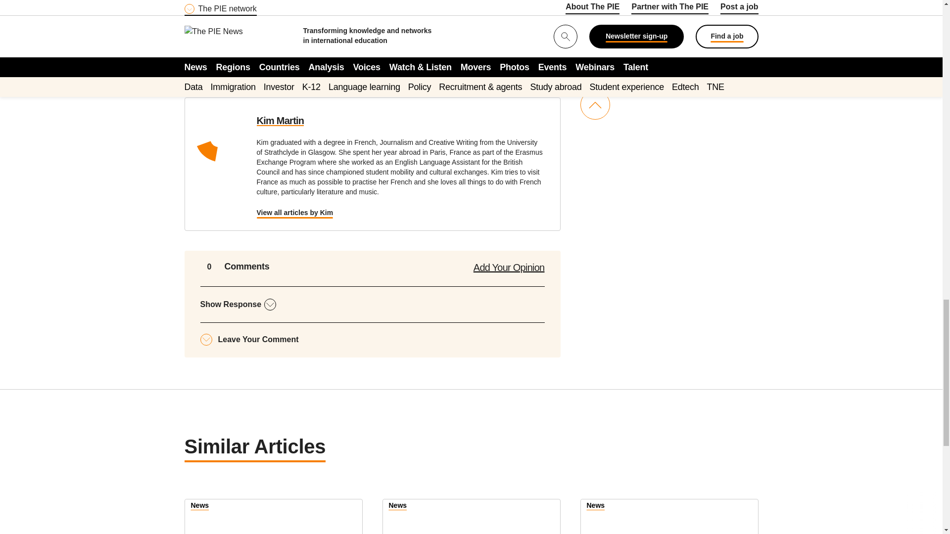 This screenshot has width=950, height=534. I want to click on Oxford tops the QS executive MBA Rankings 2024, so click(471, 516).